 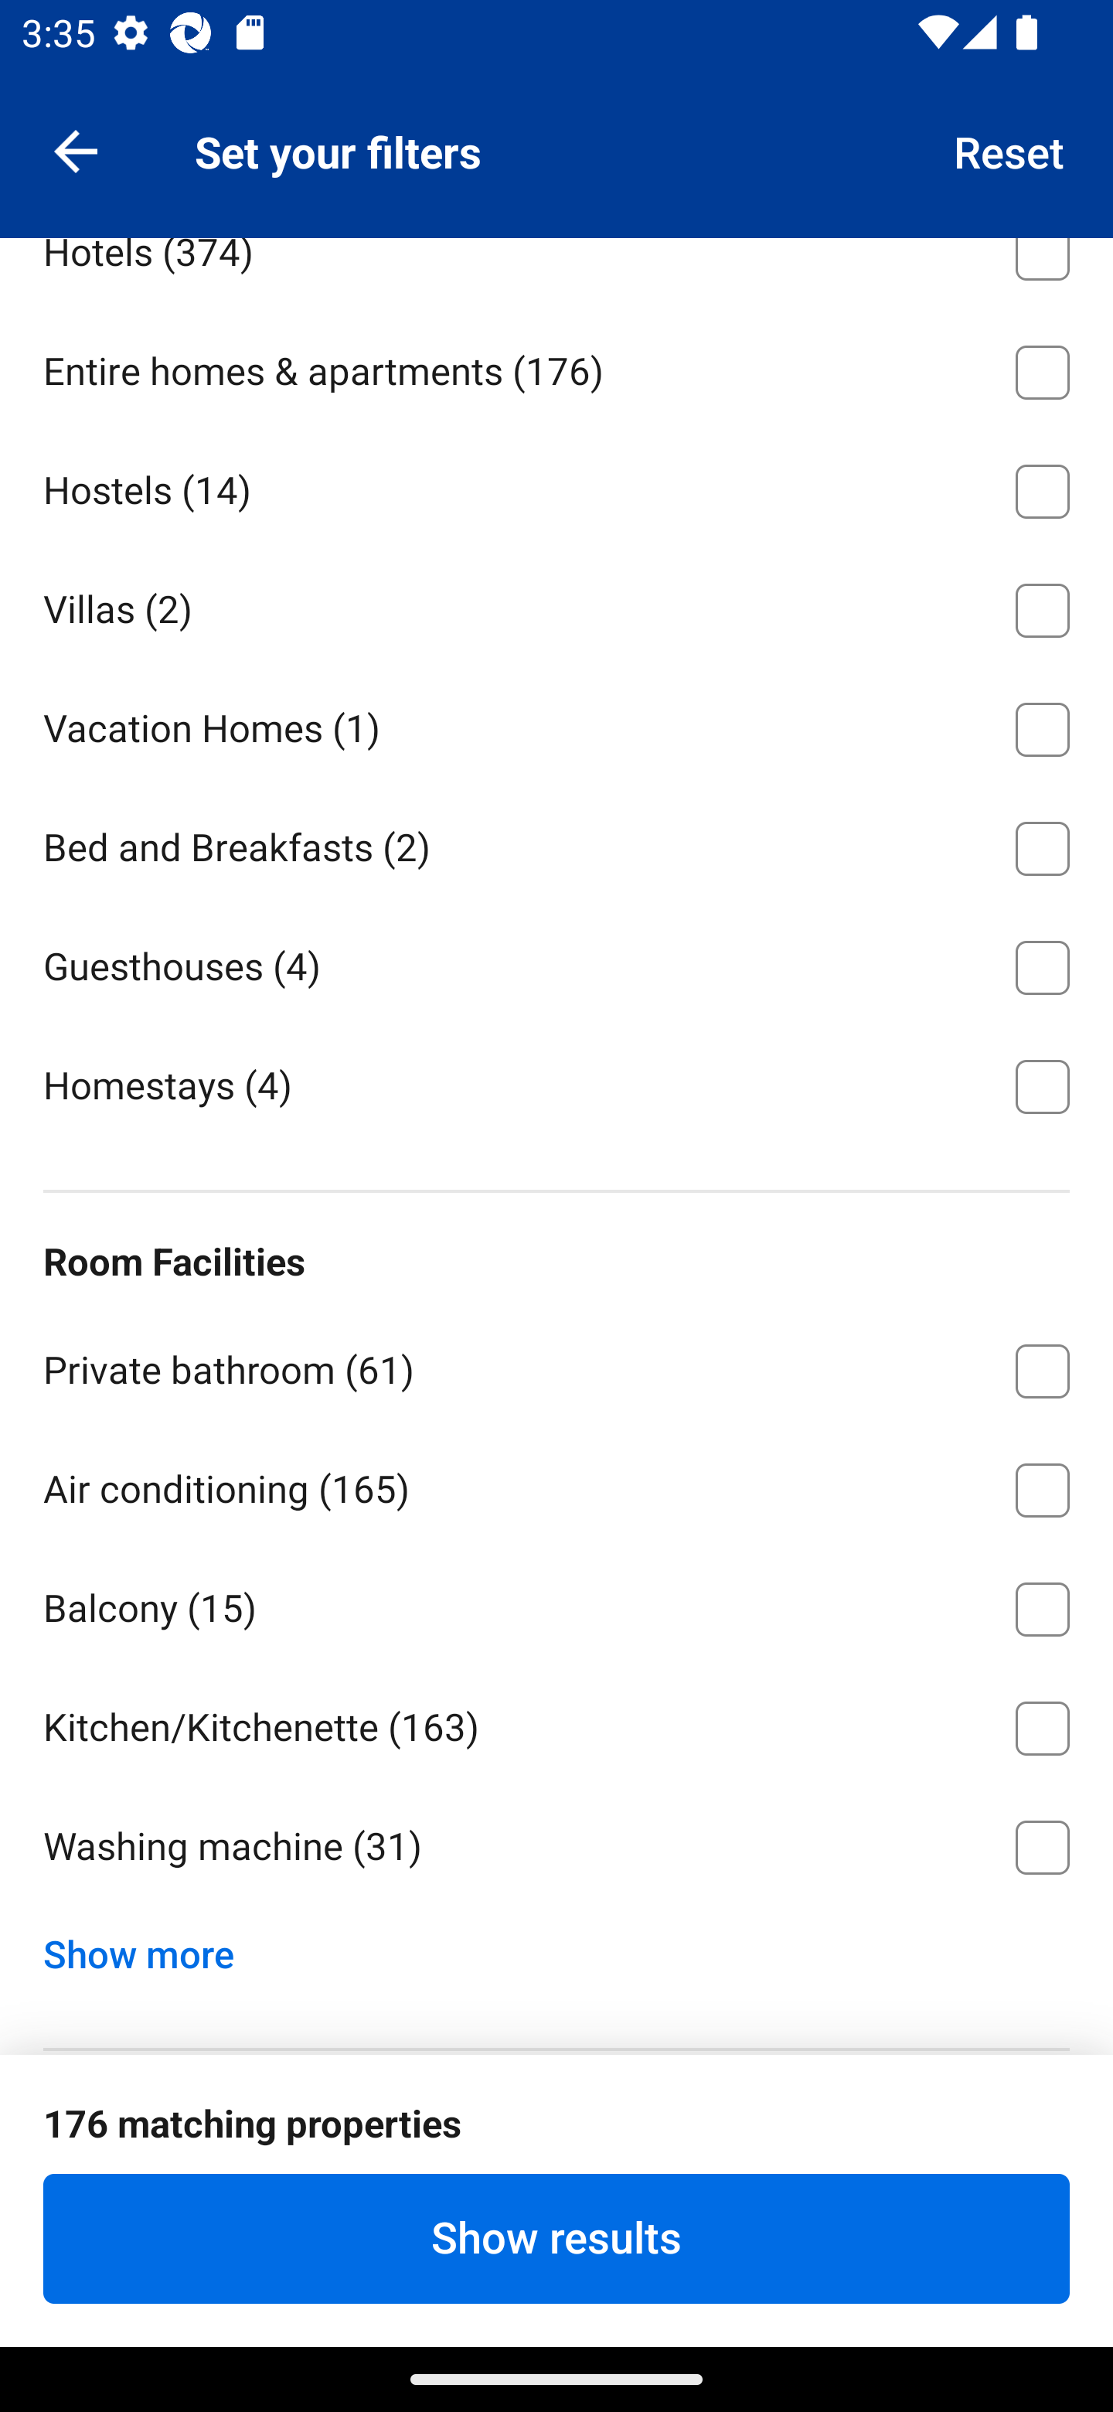 I want to click on Navigate up, so click(x=76, y=150).